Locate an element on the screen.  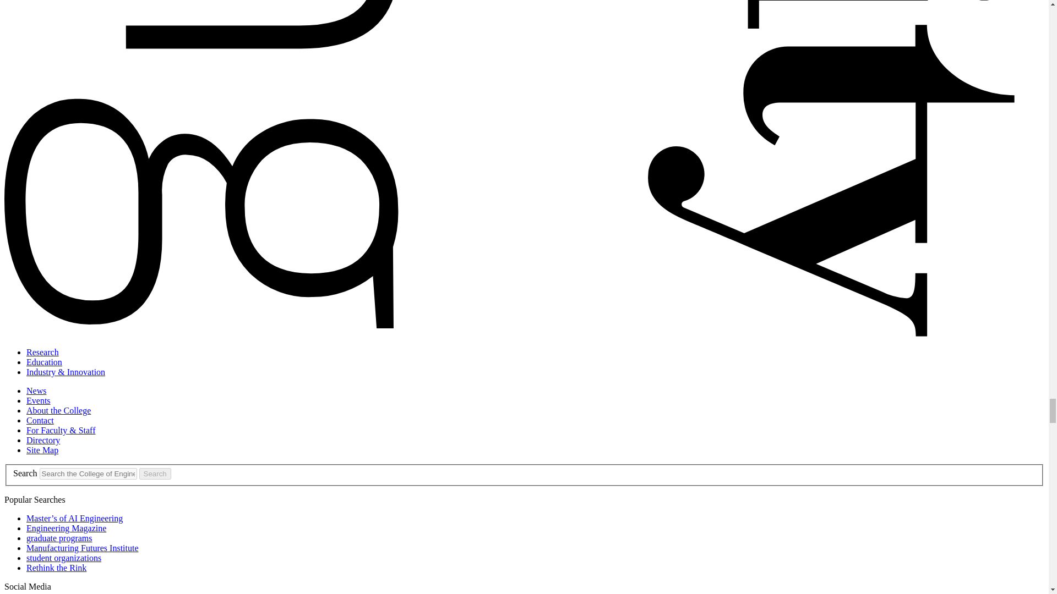
Events is located at coordinates (39, 400).